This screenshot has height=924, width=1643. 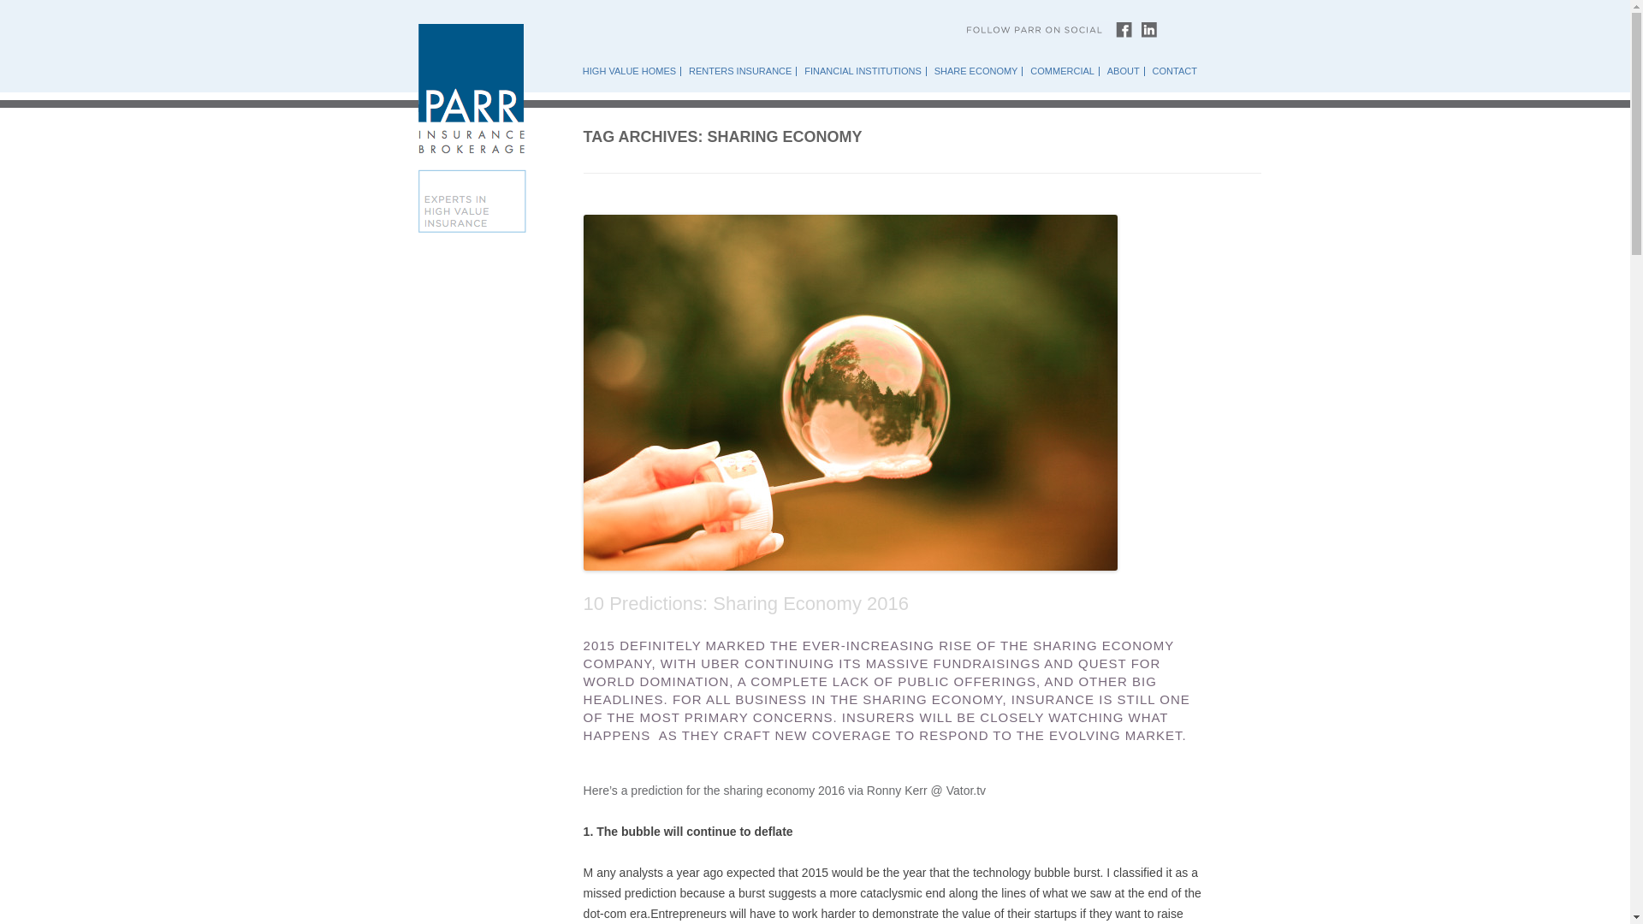 What do you see at coordinates (741, 70) in the screenshot?
I see `RENTERS INSURANCE` at bounding box center [741, 70].